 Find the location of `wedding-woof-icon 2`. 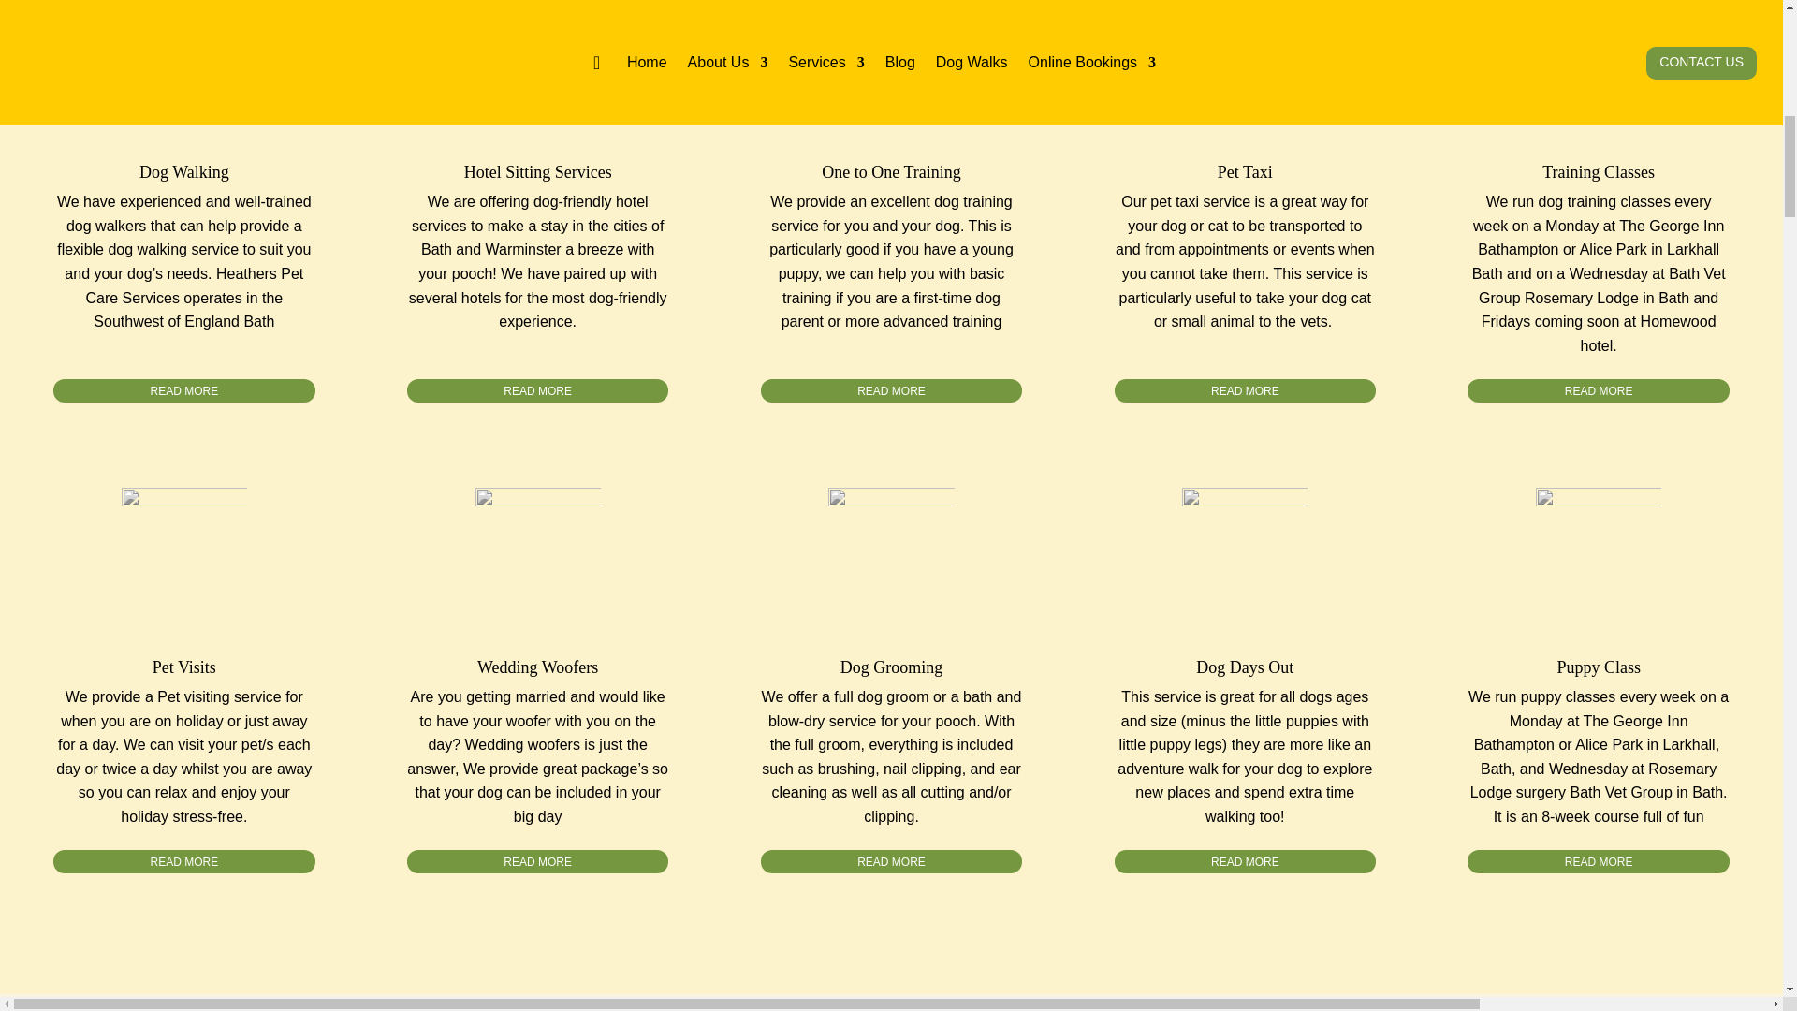

wedding-woof-icon 2 is located at coordinates (537, 549).